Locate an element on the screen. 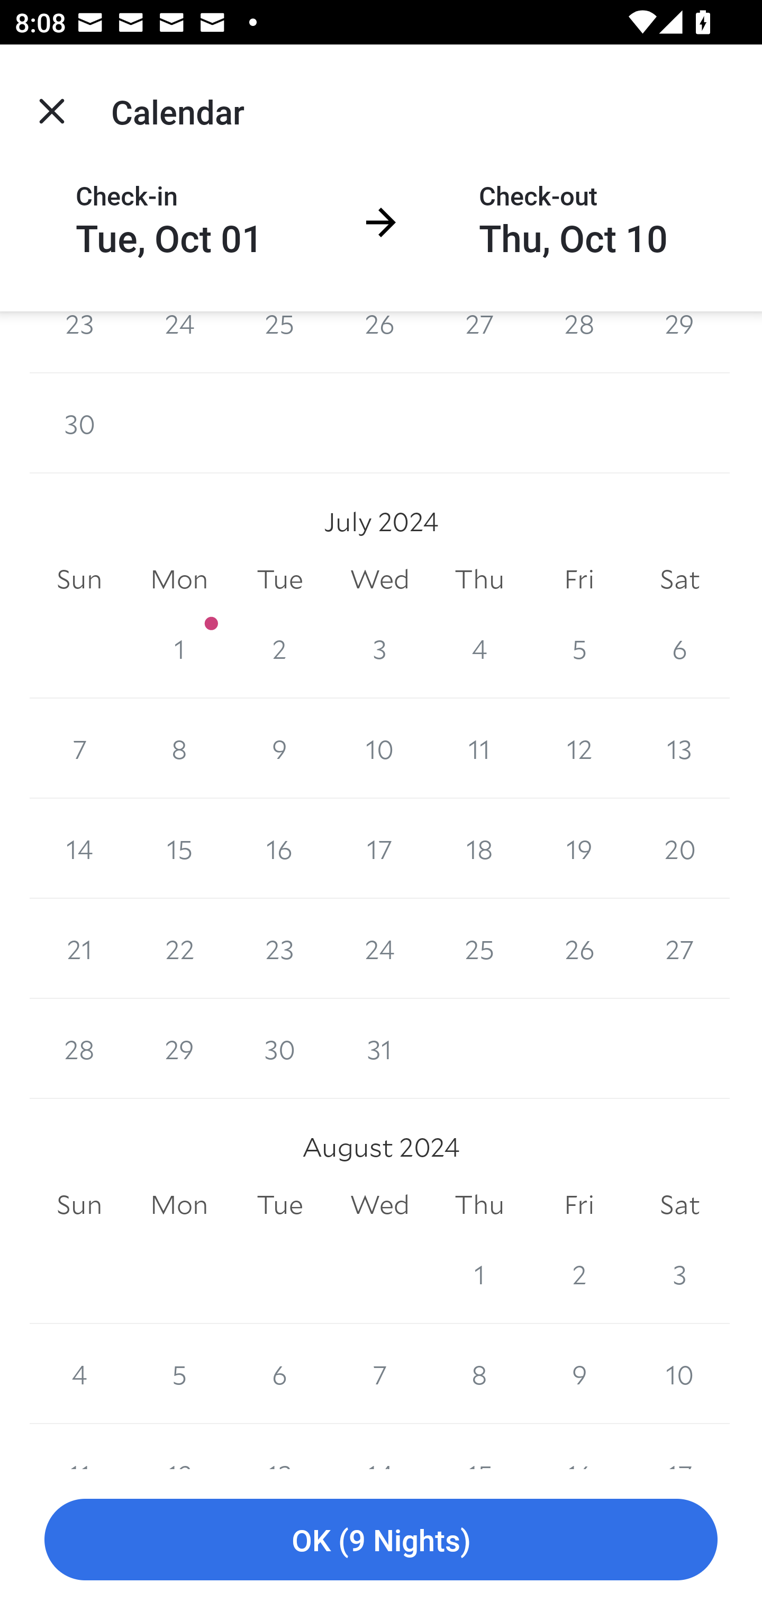 This screenshot has height=1610, width=762. 2 2 August 2024 is located at coordinates (579, 1273).